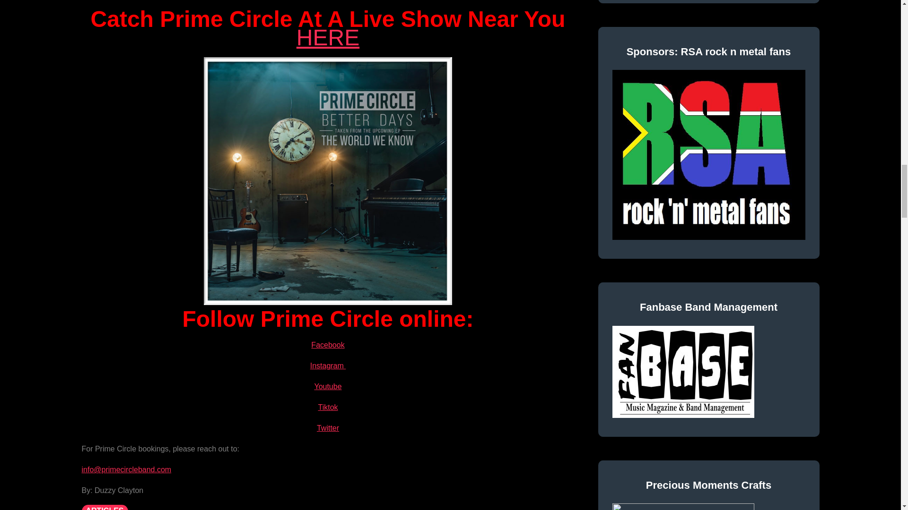  What do you see at coordinates (327, 345) in the screenshot?
I see `Facebook` at bounding box center [327, 345].